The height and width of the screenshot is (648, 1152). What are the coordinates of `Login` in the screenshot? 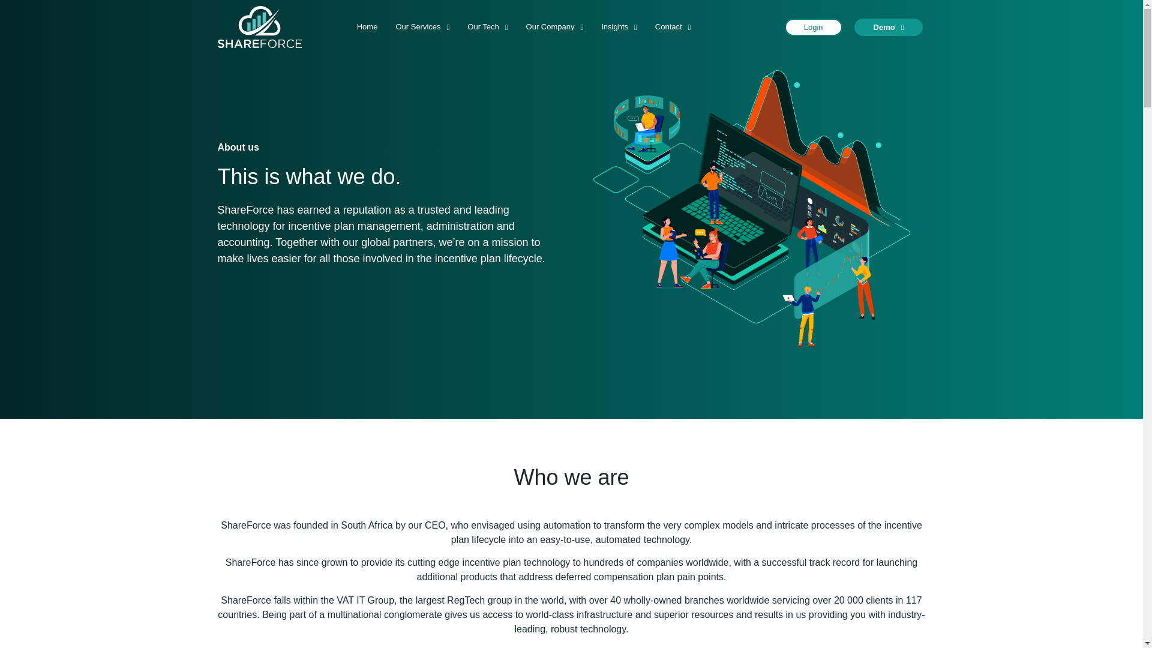 It's located at (813, 26).